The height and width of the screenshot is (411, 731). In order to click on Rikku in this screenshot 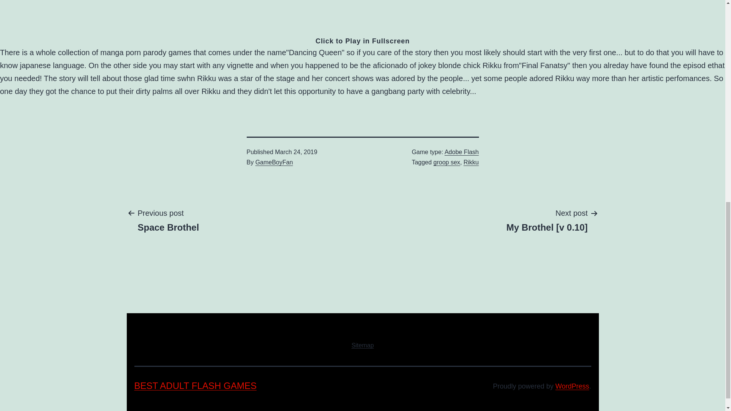, I will do `click(168, 220)`.